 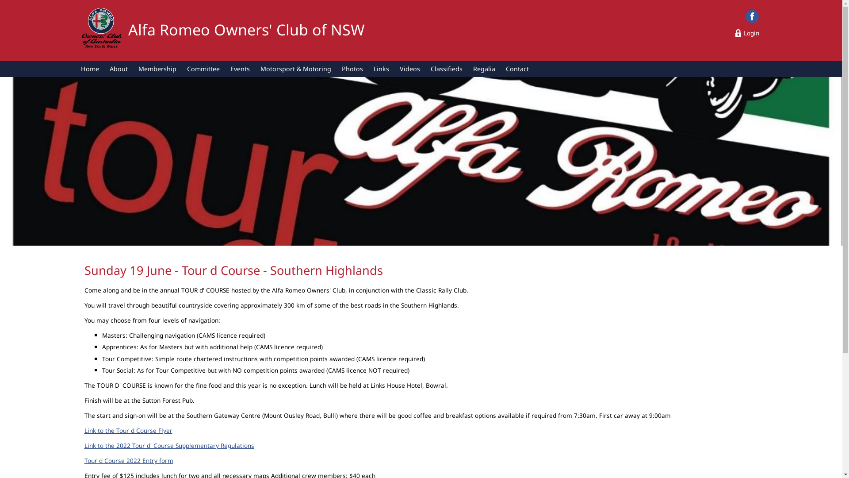 What do you see at coordinates (296, 69) in the screenshot?
I see `Motorsport & Motoring` at bounding box center [296, 69].